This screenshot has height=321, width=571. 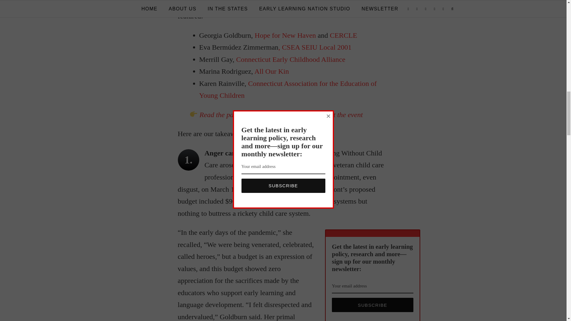 I want to click on Subscribe, so click(x=372, y=305).